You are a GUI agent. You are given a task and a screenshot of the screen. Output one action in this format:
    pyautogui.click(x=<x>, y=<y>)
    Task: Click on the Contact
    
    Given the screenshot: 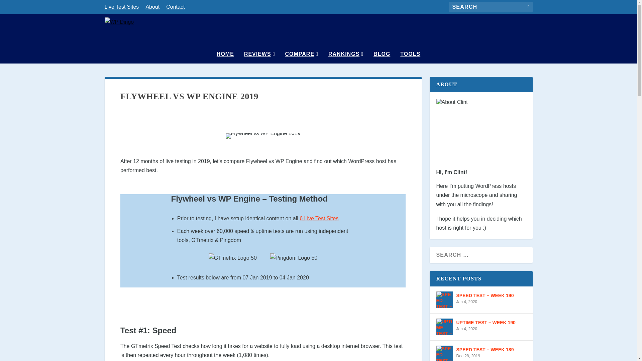 What is the action you would take?
    pyautogui.click(x=175, y=8)
    